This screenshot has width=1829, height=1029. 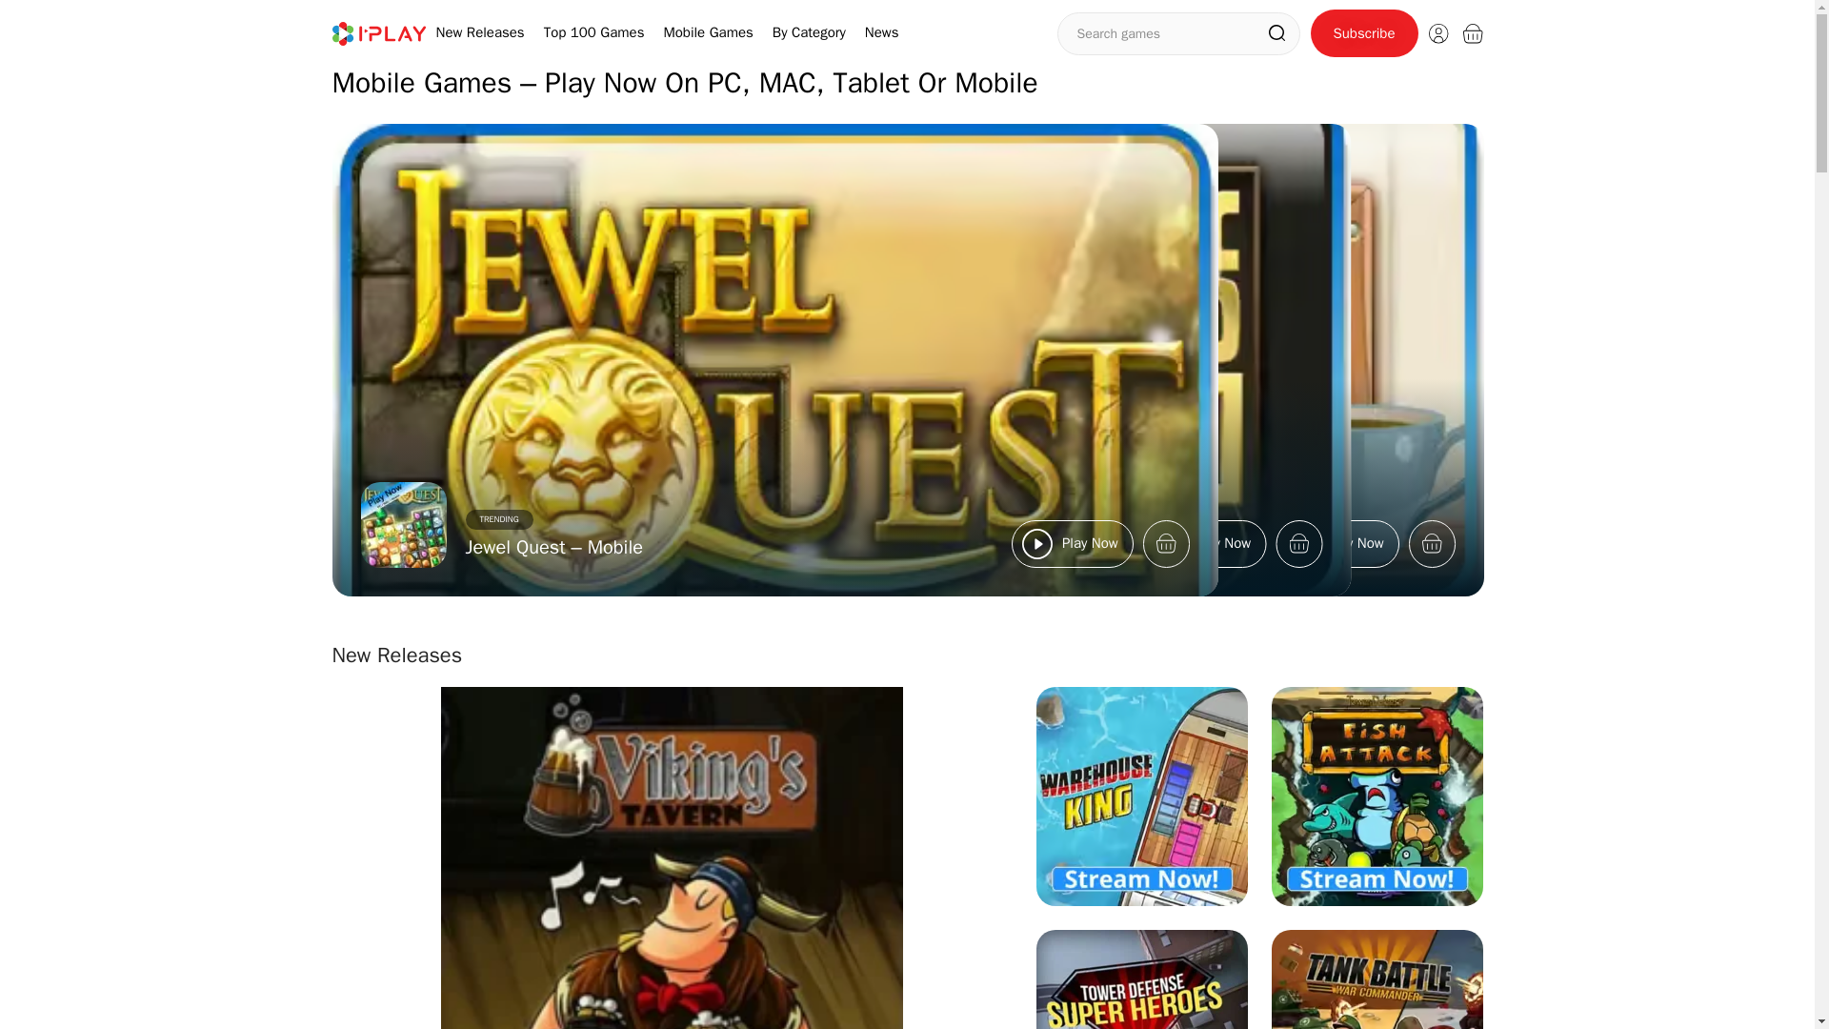 What do you see at coordinates (781, 546) in the screenshot?
I see `Daily Jigsaw` at bounding box center [781, 546].